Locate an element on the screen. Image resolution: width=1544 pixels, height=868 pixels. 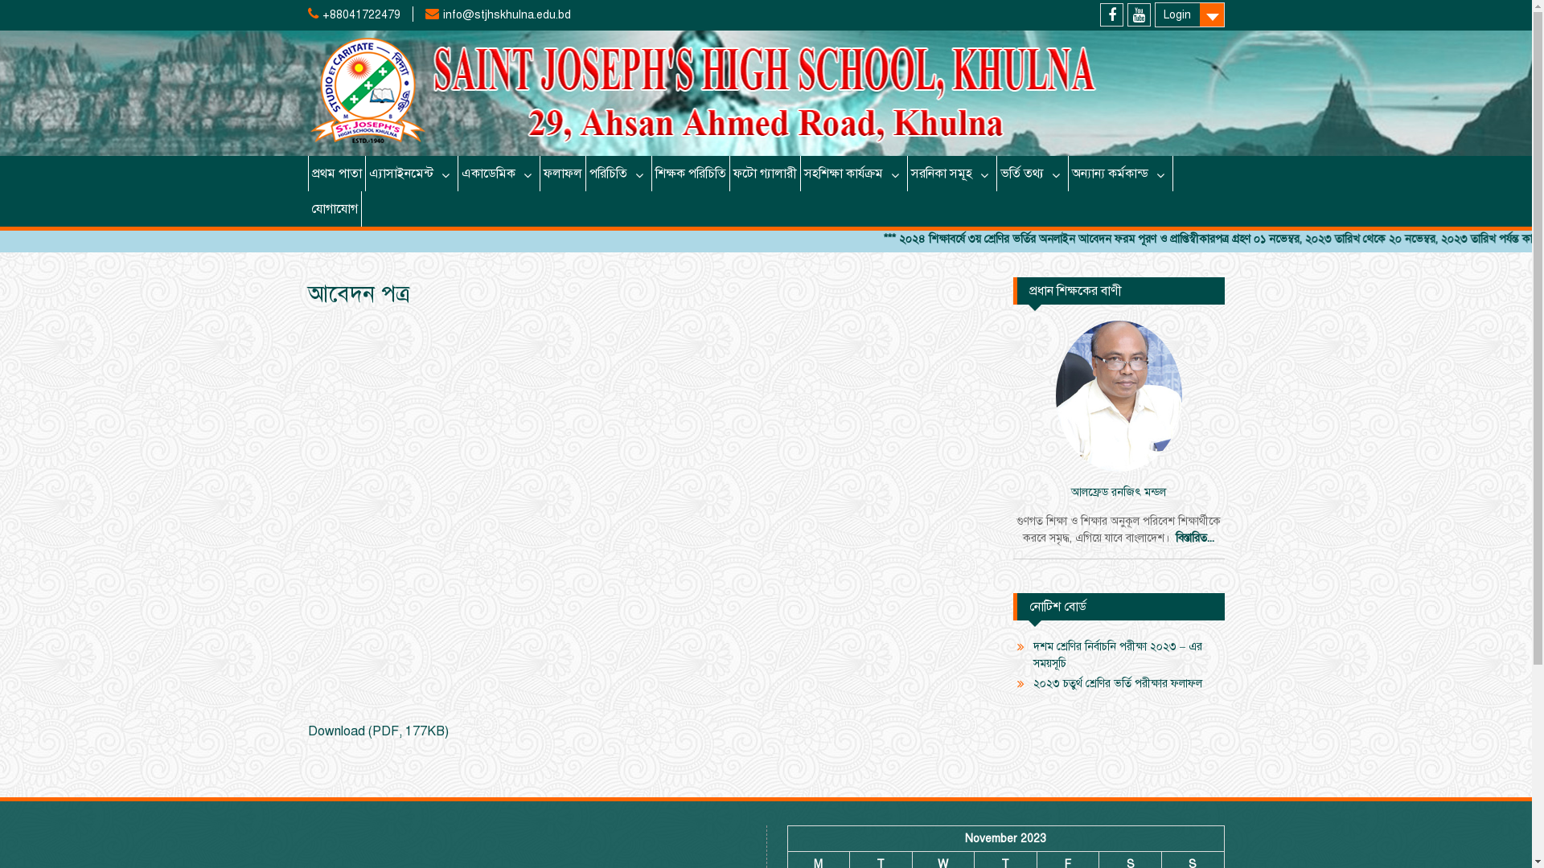
YouTube is located at coordinates (1139, 14).